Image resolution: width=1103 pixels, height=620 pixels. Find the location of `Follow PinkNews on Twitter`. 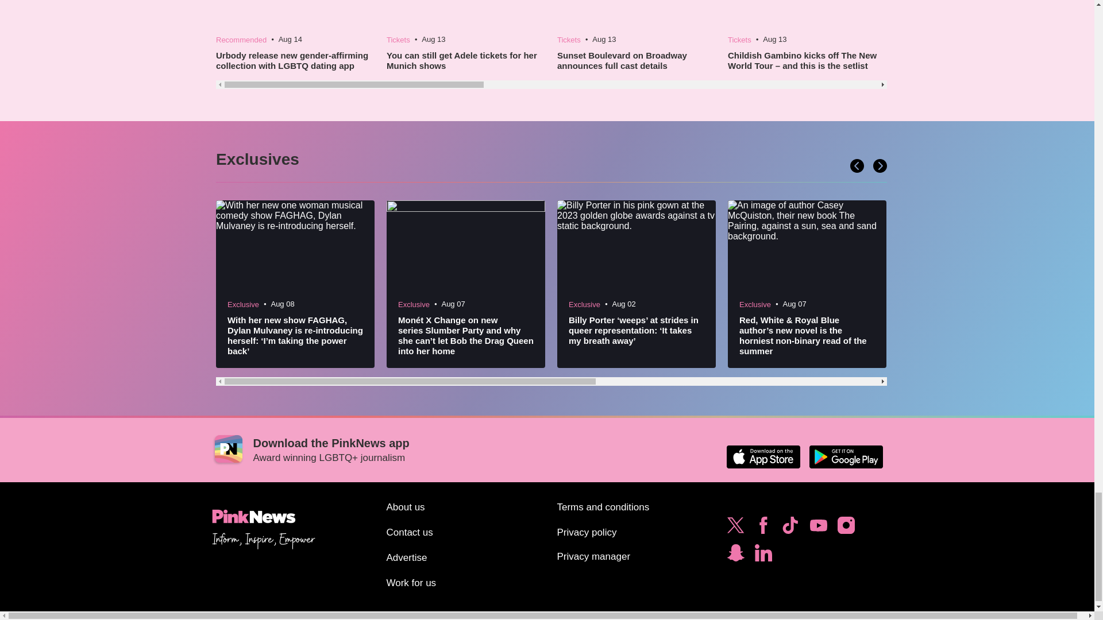

Follow PinkNews on Twitter is located at coordinates (735, 528).